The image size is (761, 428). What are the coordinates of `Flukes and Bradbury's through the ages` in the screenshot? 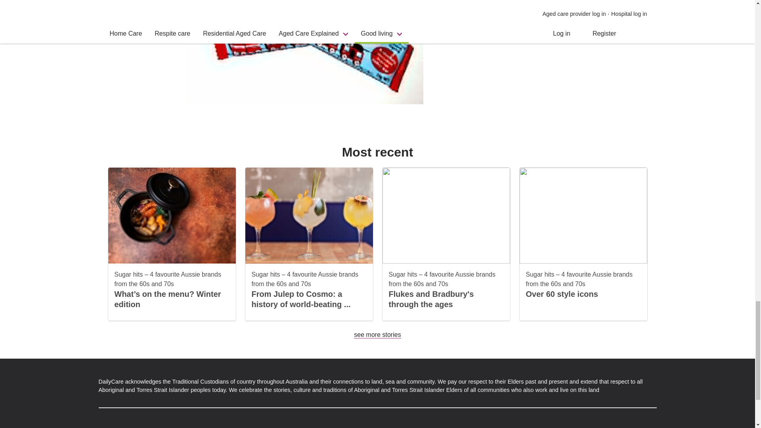 It's located at (430, 299).